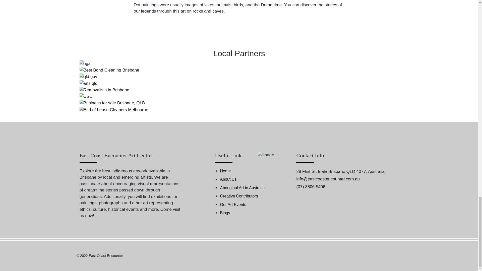  Describe the element at coordinates (109, 70) in the screenshot. I see `Best Bond Cleaning Brisbane` at that location.